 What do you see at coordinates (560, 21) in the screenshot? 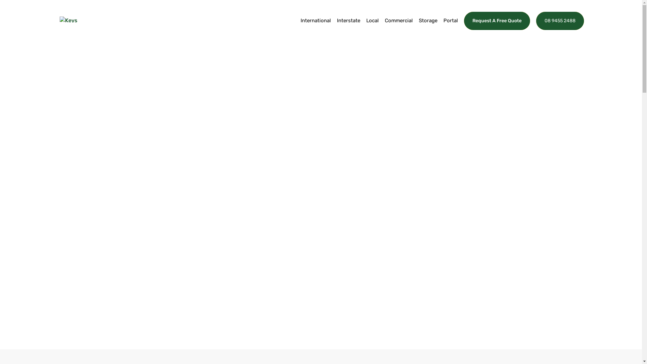
I see `08 9455 2488` at bounding box center [560, 21].